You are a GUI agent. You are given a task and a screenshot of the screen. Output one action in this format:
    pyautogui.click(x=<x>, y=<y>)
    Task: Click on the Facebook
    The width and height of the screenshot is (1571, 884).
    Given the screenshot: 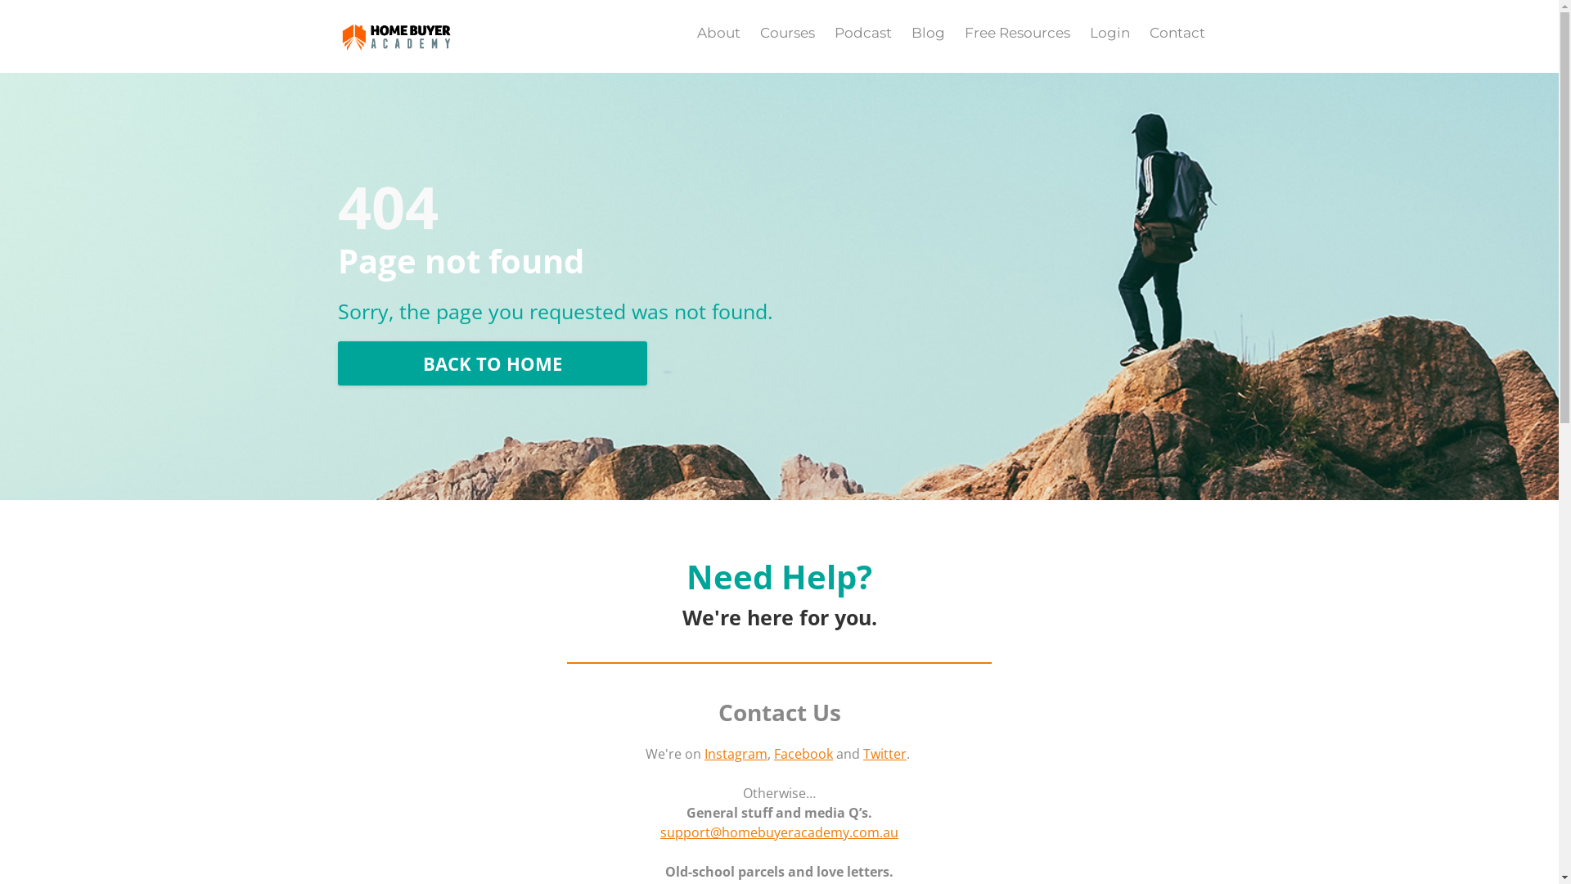 What is the action you would take?
    pyautogui.click(x=804, y=754)
    